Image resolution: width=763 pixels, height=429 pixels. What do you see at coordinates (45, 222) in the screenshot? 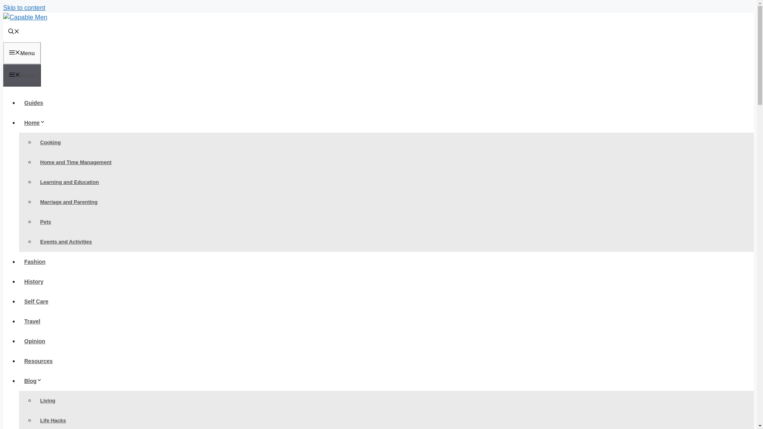
I see `Pets` at bounding box center [45, 222].